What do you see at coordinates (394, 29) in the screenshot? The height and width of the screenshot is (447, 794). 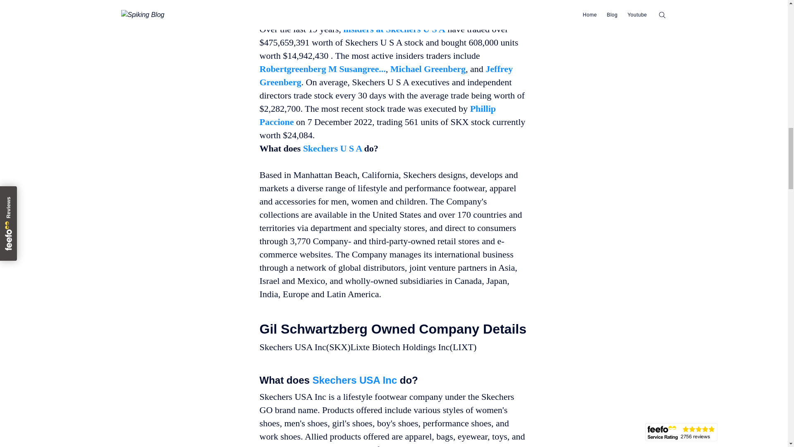 I see `insiders at Skechers U S A` at bounding box center [394, 29].